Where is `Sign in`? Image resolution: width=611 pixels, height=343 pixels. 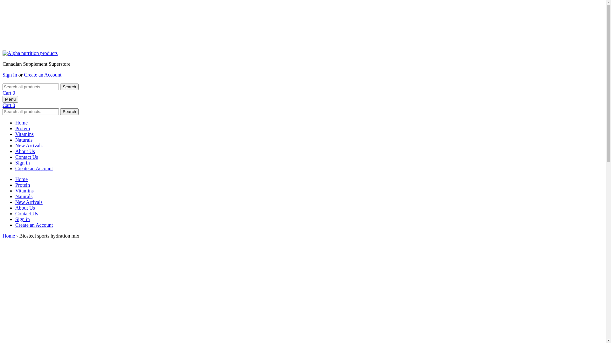 Sign in is located at coordinates (23, 219).